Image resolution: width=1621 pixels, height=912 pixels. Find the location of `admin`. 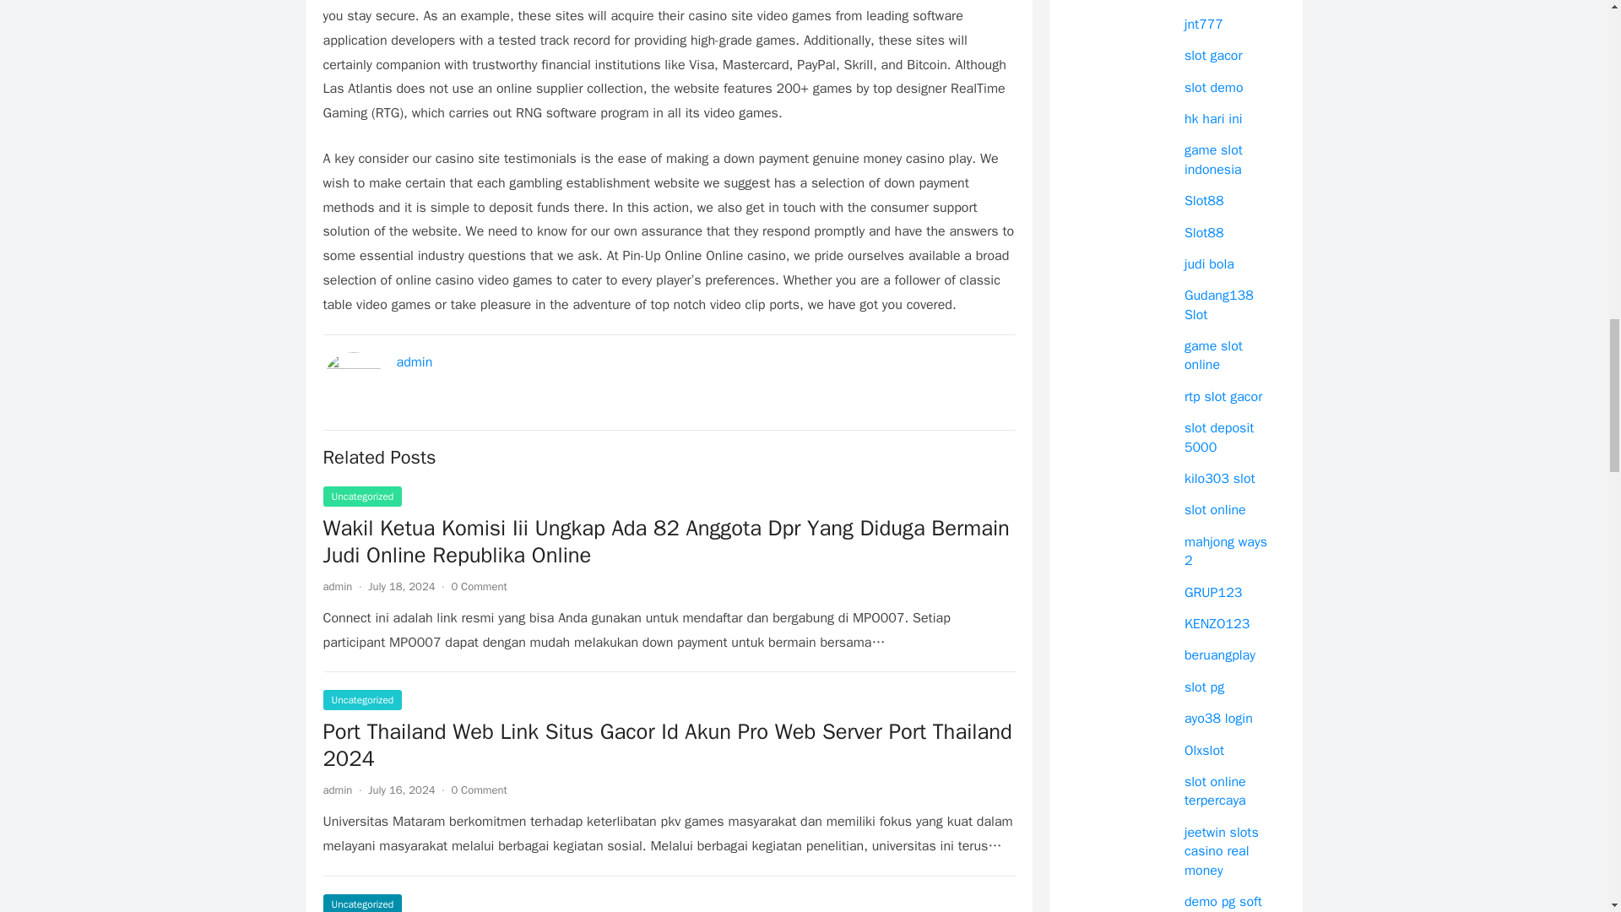

admin is located at coordinates (337, 586).